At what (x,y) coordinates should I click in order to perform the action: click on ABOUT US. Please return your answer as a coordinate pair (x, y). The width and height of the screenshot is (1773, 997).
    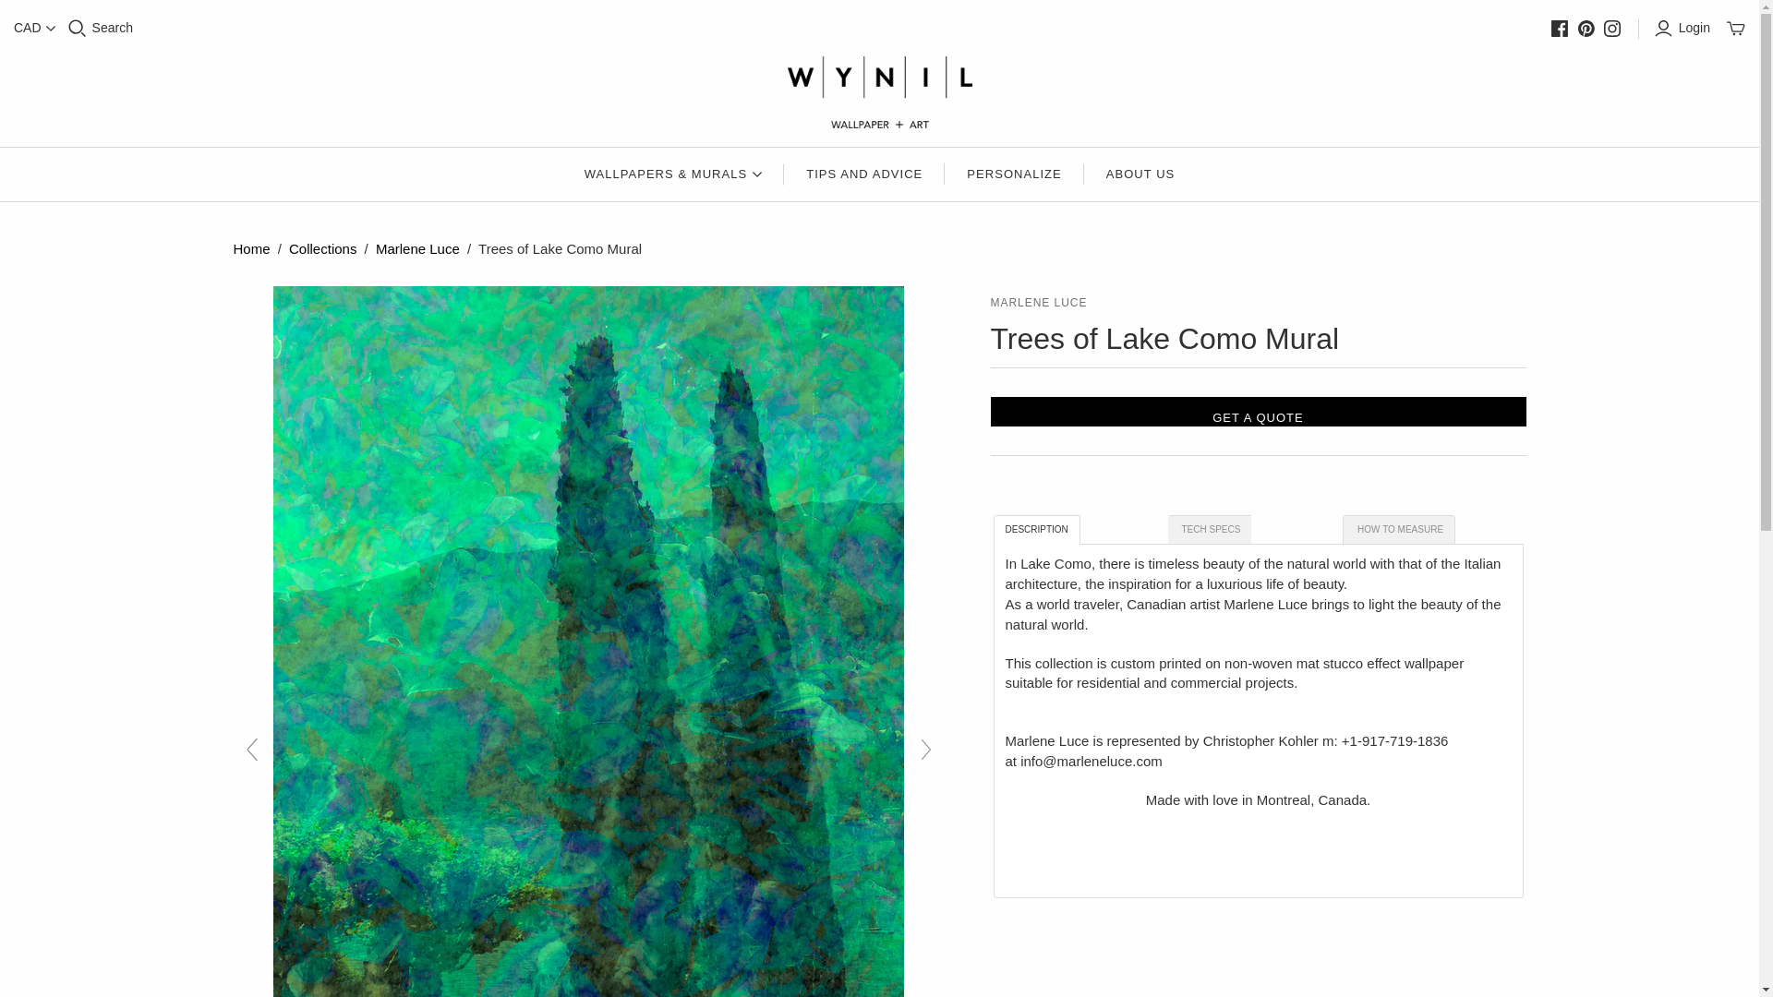
    Looking at the image, I should click on (1140, 174).